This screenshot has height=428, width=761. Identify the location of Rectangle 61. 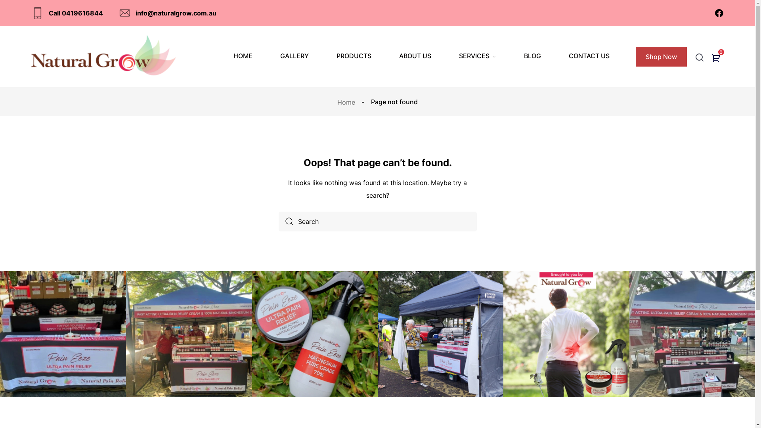
(566, 334).